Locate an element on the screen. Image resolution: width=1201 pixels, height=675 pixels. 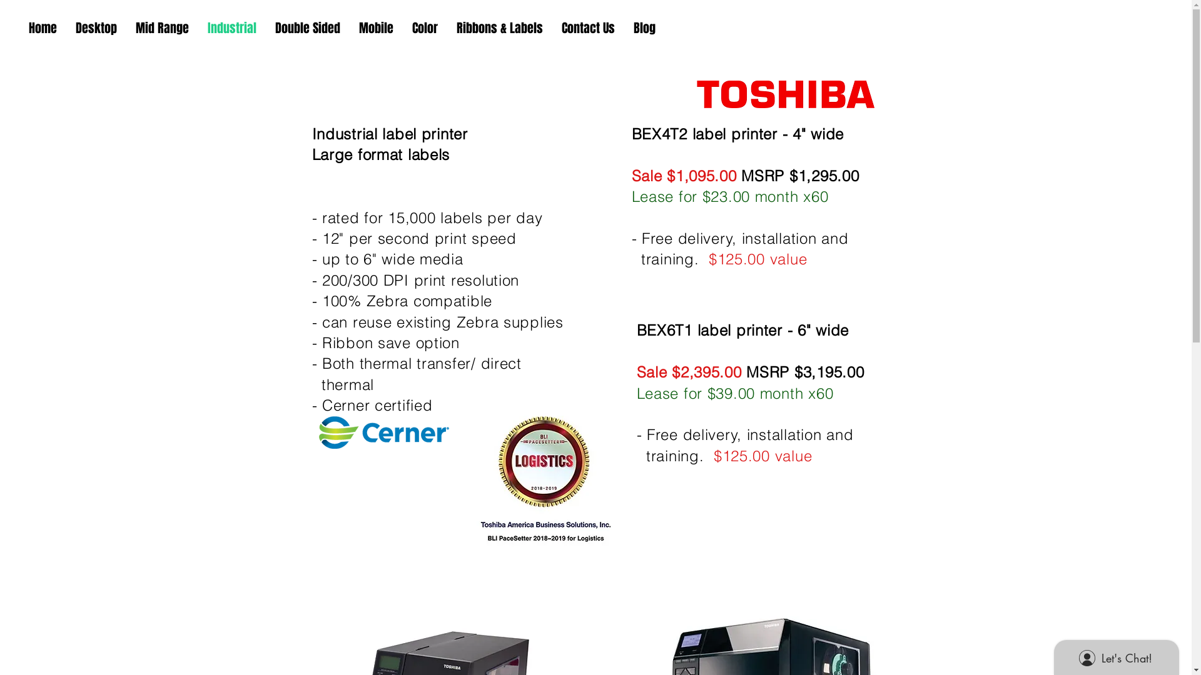
Ribbons & Labels is located at coordinates (500, 28).